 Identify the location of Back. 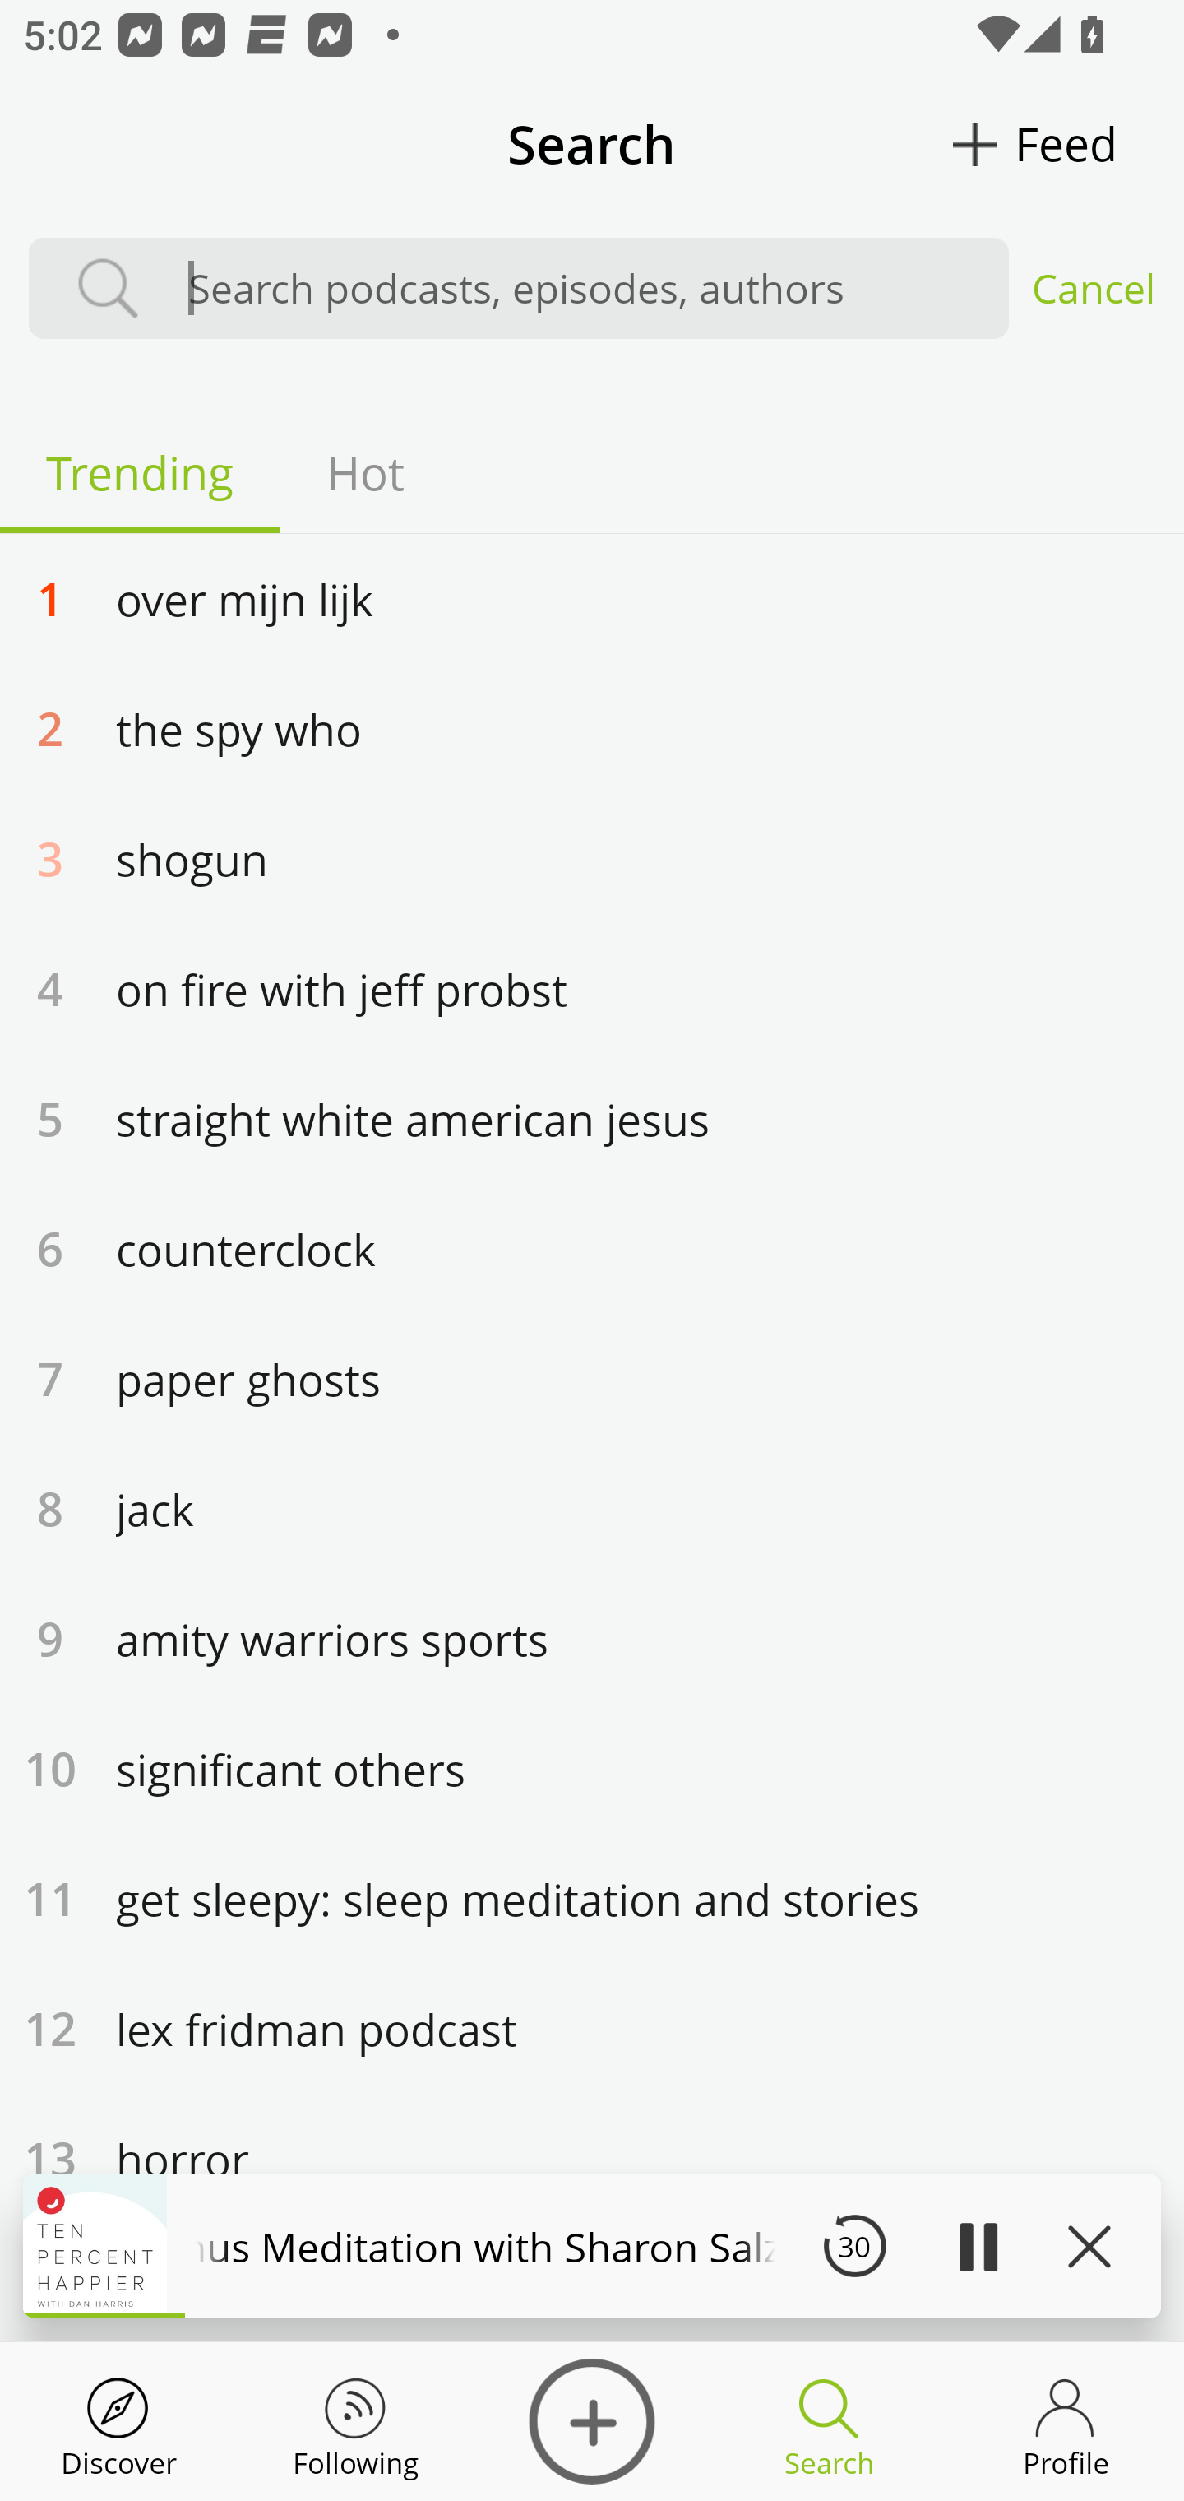
(75, 143).